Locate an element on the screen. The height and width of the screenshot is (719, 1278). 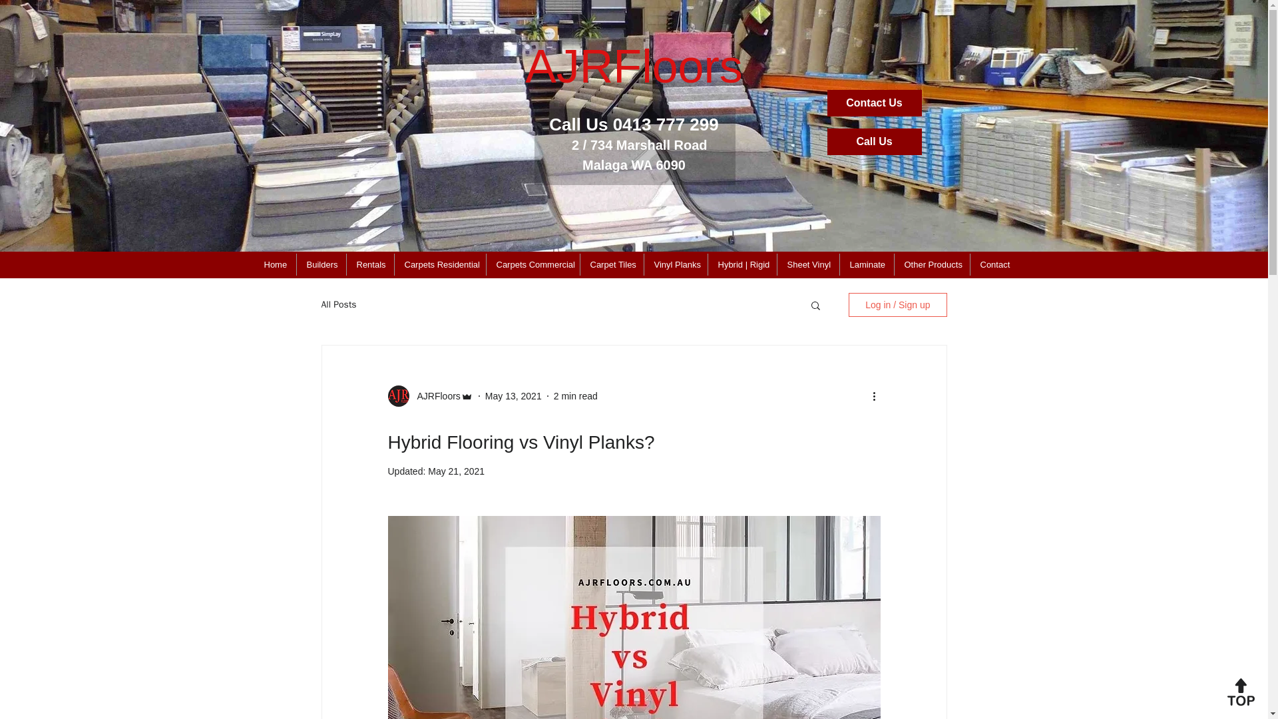
0413 777 299 is located at coordinates (666, 124).